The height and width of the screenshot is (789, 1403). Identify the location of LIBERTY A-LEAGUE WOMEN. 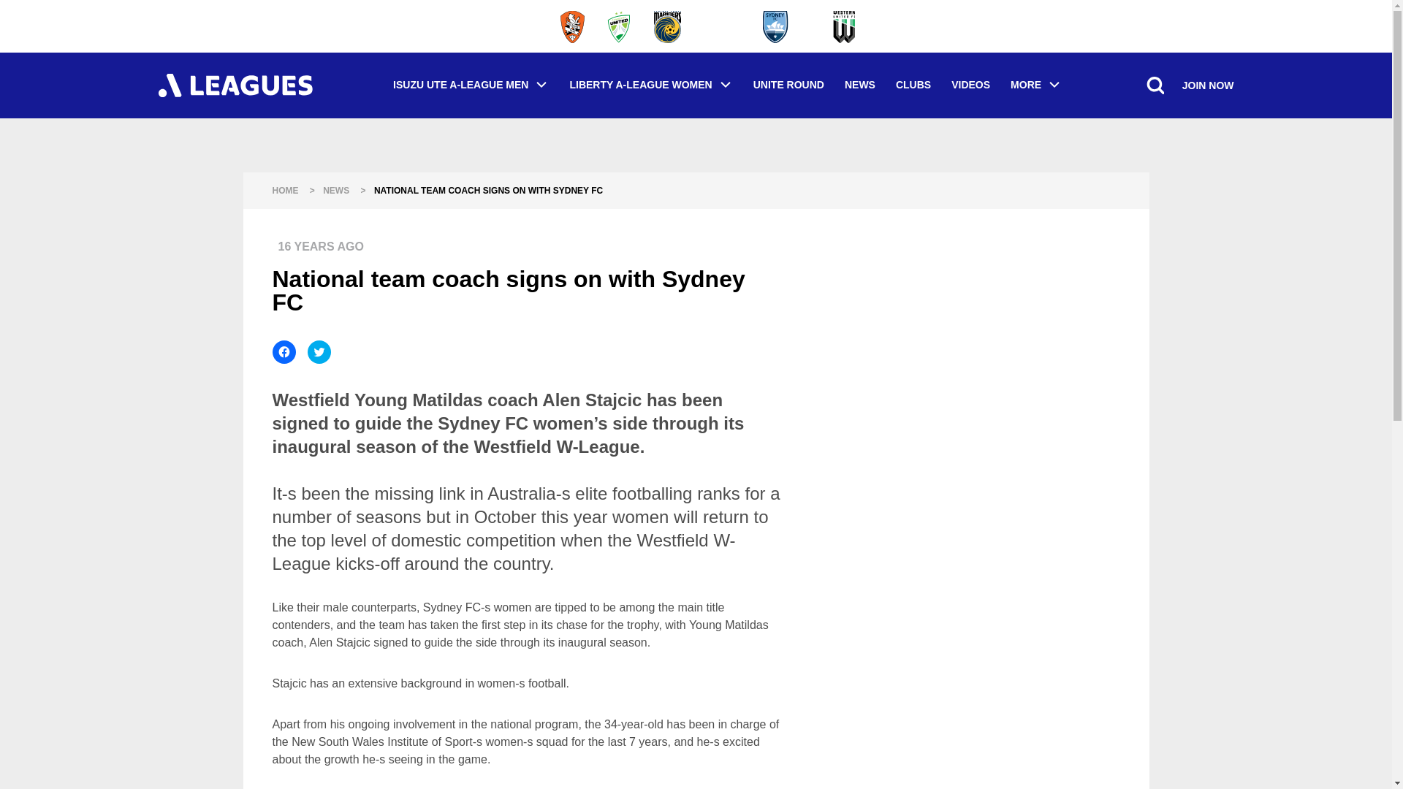
(650, 85).